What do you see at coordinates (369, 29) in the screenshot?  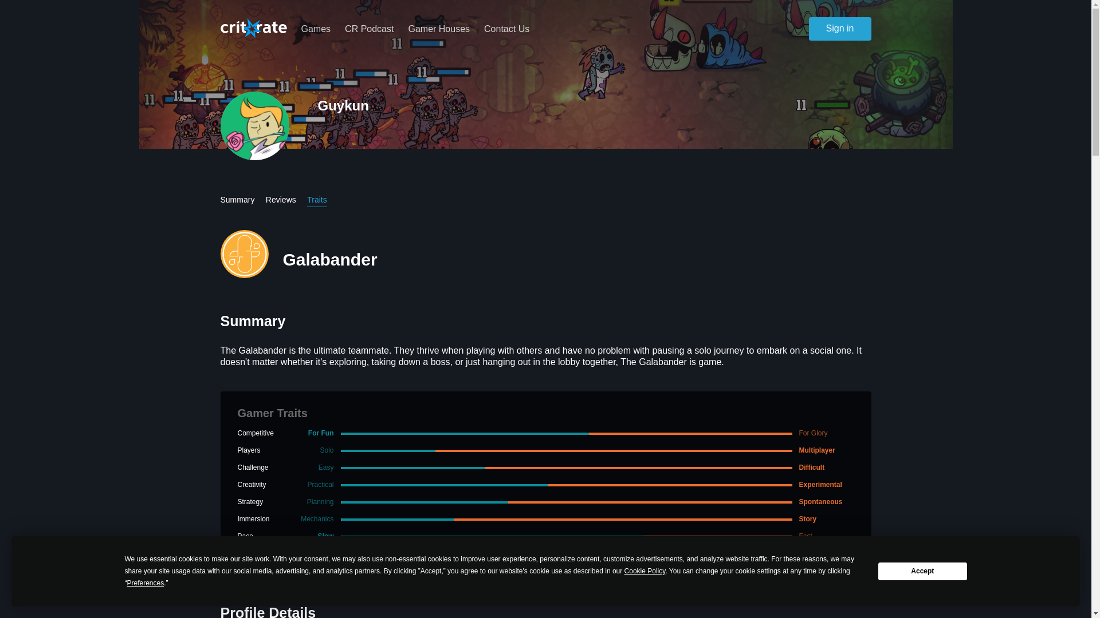 I see `CR Podcast` at bounding box center [369, 29].